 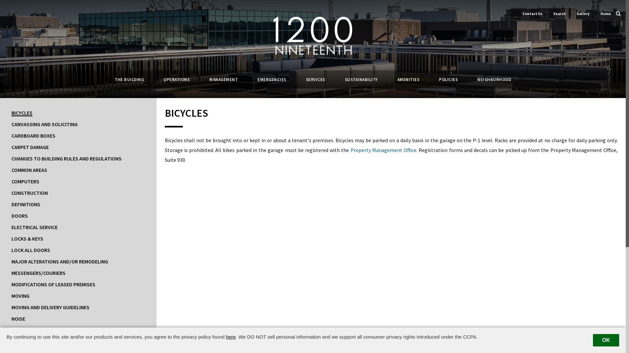 I want to click on MANAGEMENT, so click(x=223, y=80).